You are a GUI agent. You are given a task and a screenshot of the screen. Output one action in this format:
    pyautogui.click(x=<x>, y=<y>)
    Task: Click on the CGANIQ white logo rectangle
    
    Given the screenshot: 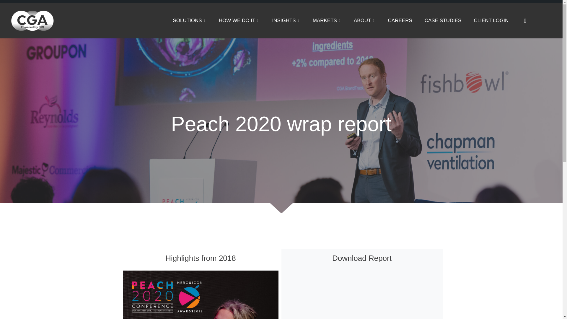 What is the action you would take?
    pyautogui.click(x=32, y=20)
    